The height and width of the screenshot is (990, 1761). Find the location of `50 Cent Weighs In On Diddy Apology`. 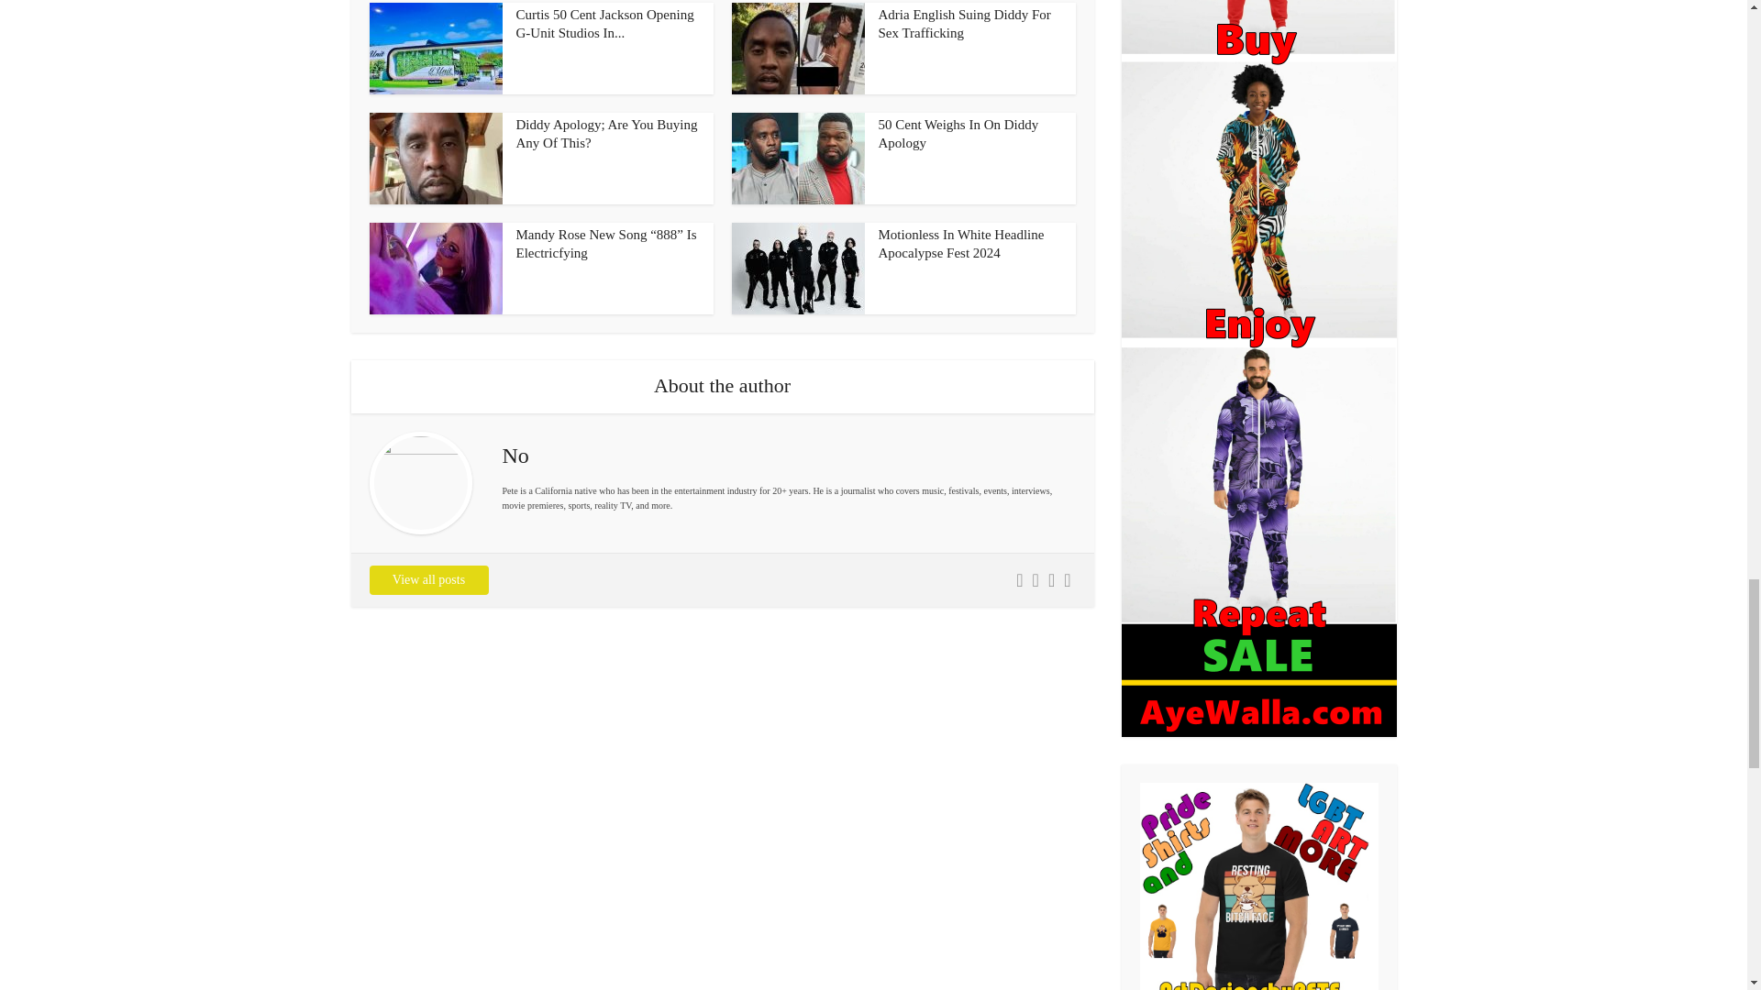

50 Cent Weighs In On Diddy Apology is located at coordinates (958, 134).